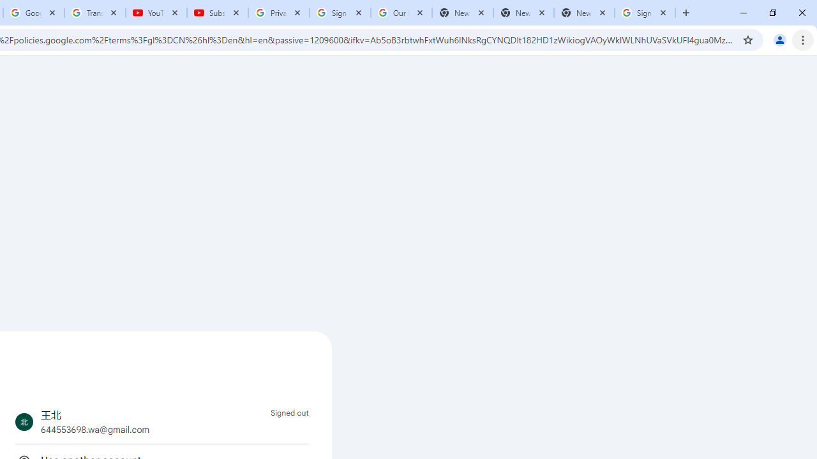 The width and height of the screenshot is (817, 459). Describe the element at coordinates (218, 13) in the screenshot. I see `Subscriptions - YouTube` at that location.